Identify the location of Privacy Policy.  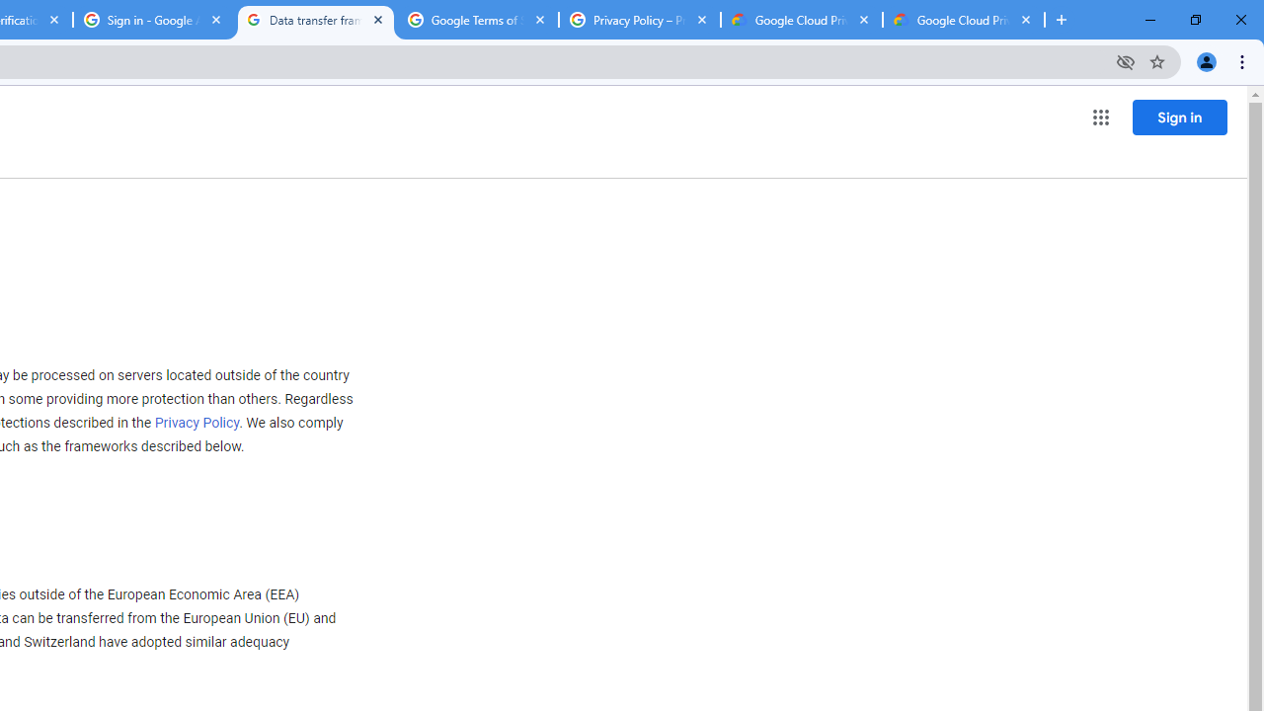
(197, 423).